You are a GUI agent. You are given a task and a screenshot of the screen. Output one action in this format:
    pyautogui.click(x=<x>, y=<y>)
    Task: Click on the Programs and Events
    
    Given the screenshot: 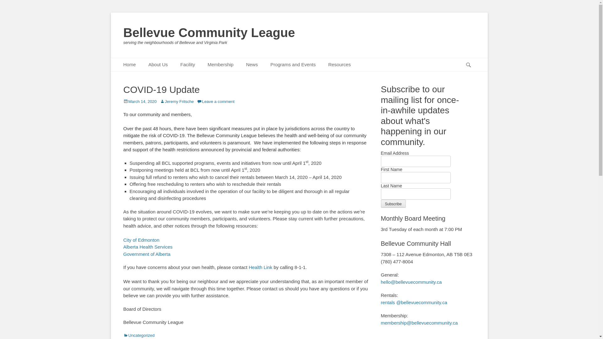 What is the action you would take?
    pyautogui.click(x=293, y=65)
    